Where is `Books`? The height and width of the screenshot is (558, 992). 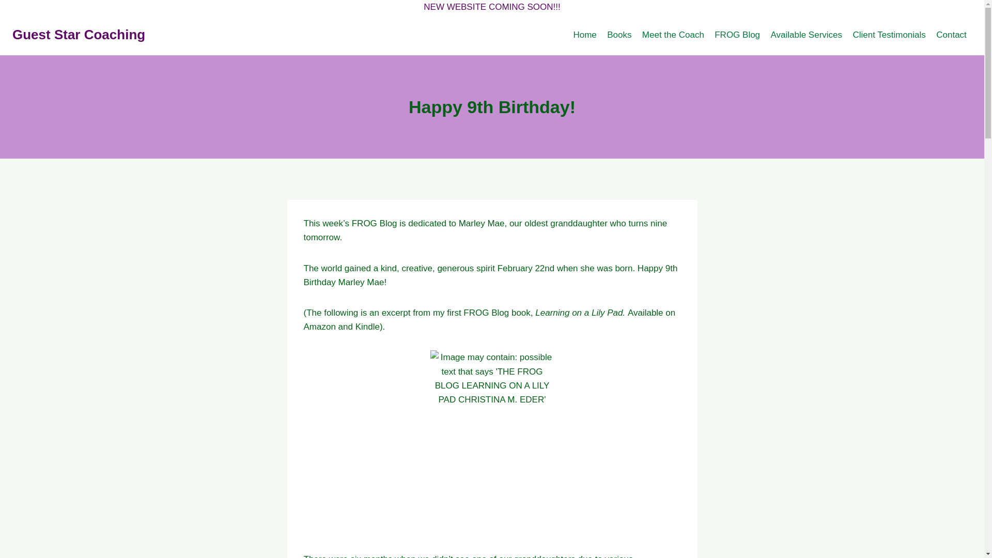 Books is located at coordinates (619, 34).